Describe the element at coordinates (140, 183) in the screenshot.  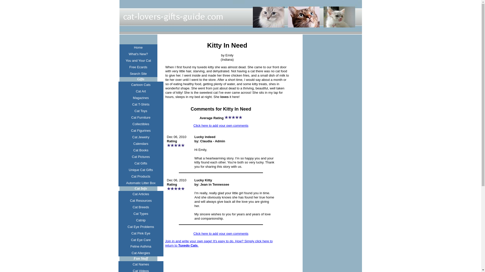
I see `Automatic Litter Box` at that location.